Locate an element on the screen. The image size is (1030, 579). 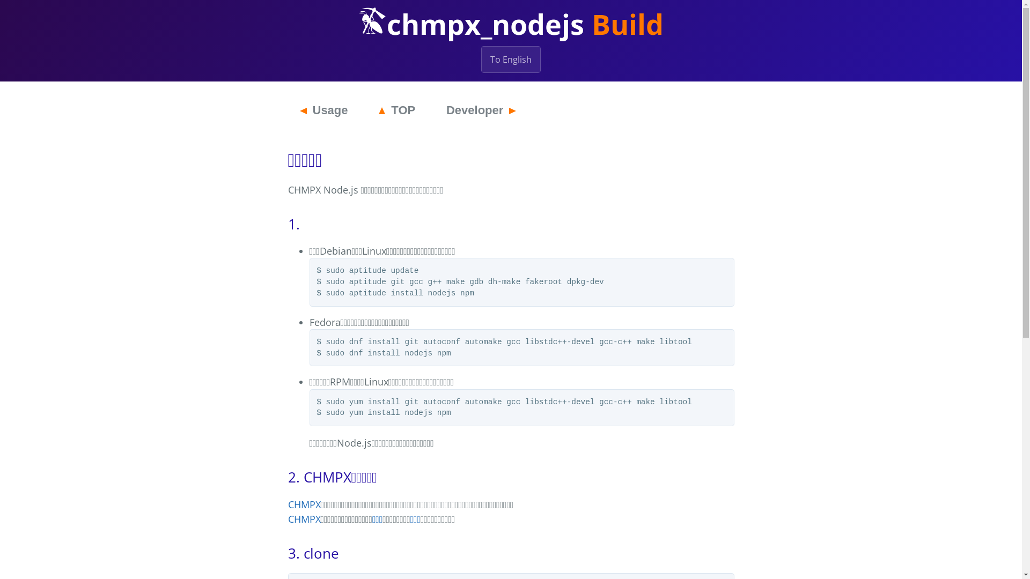
Usage is located at coordinates (323, 110).